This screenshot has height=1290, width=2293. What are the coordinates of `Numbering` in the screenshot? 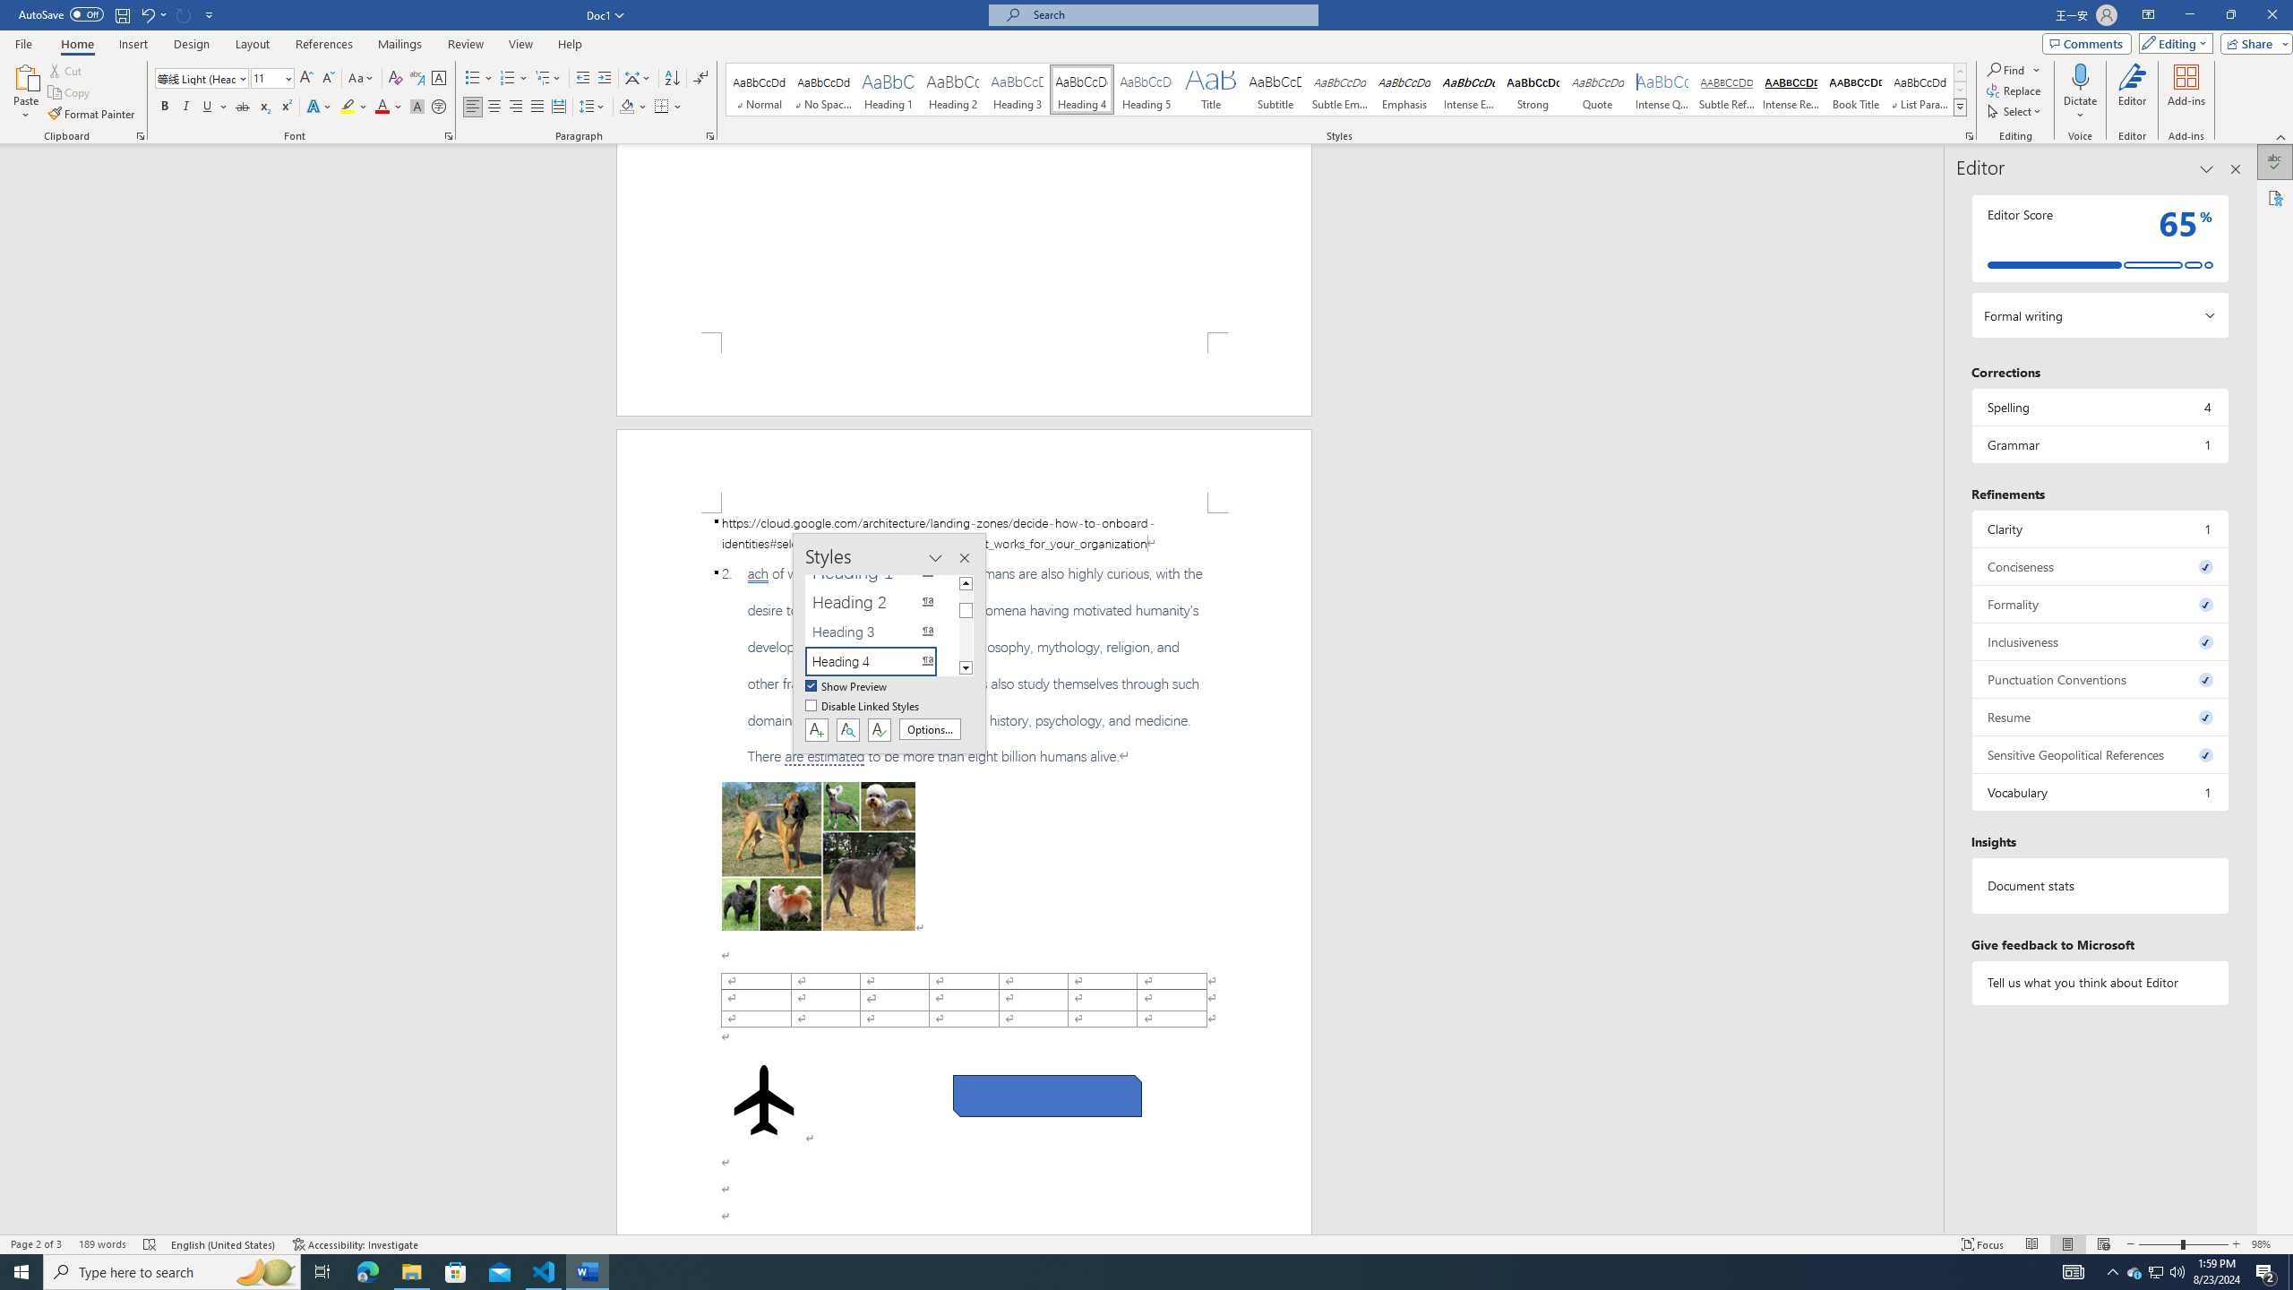 It's located at (507, 79).